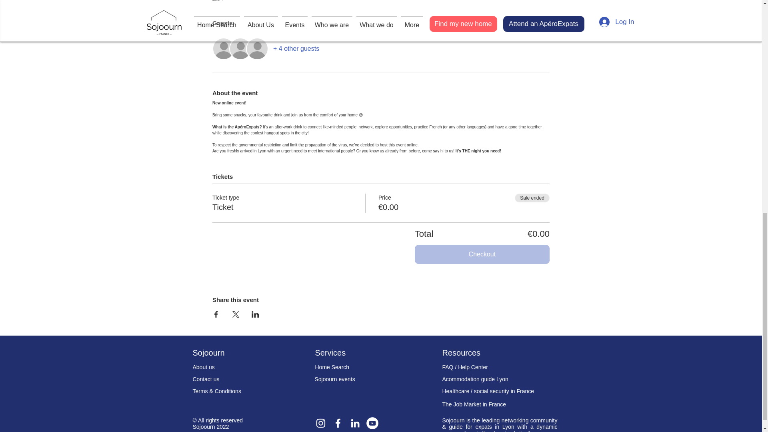  Describe the element at coordinates (332, 367) in the screenshot. I see `Home Search` at that location.